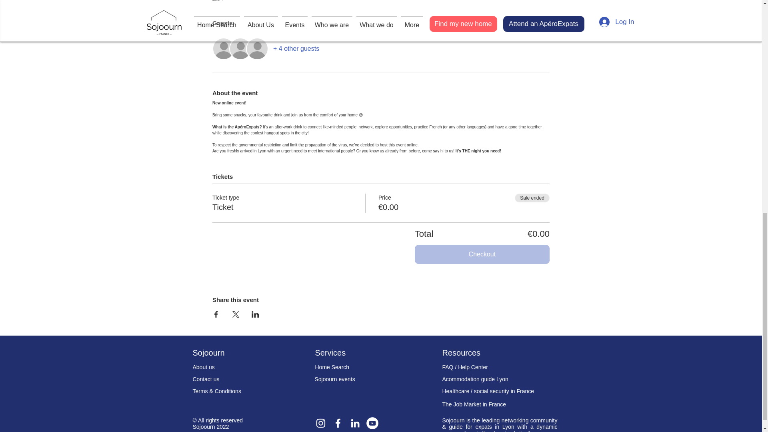  Describe the element at coordinates (332, 367) in the screenshot. I see `Home Search` at that location.